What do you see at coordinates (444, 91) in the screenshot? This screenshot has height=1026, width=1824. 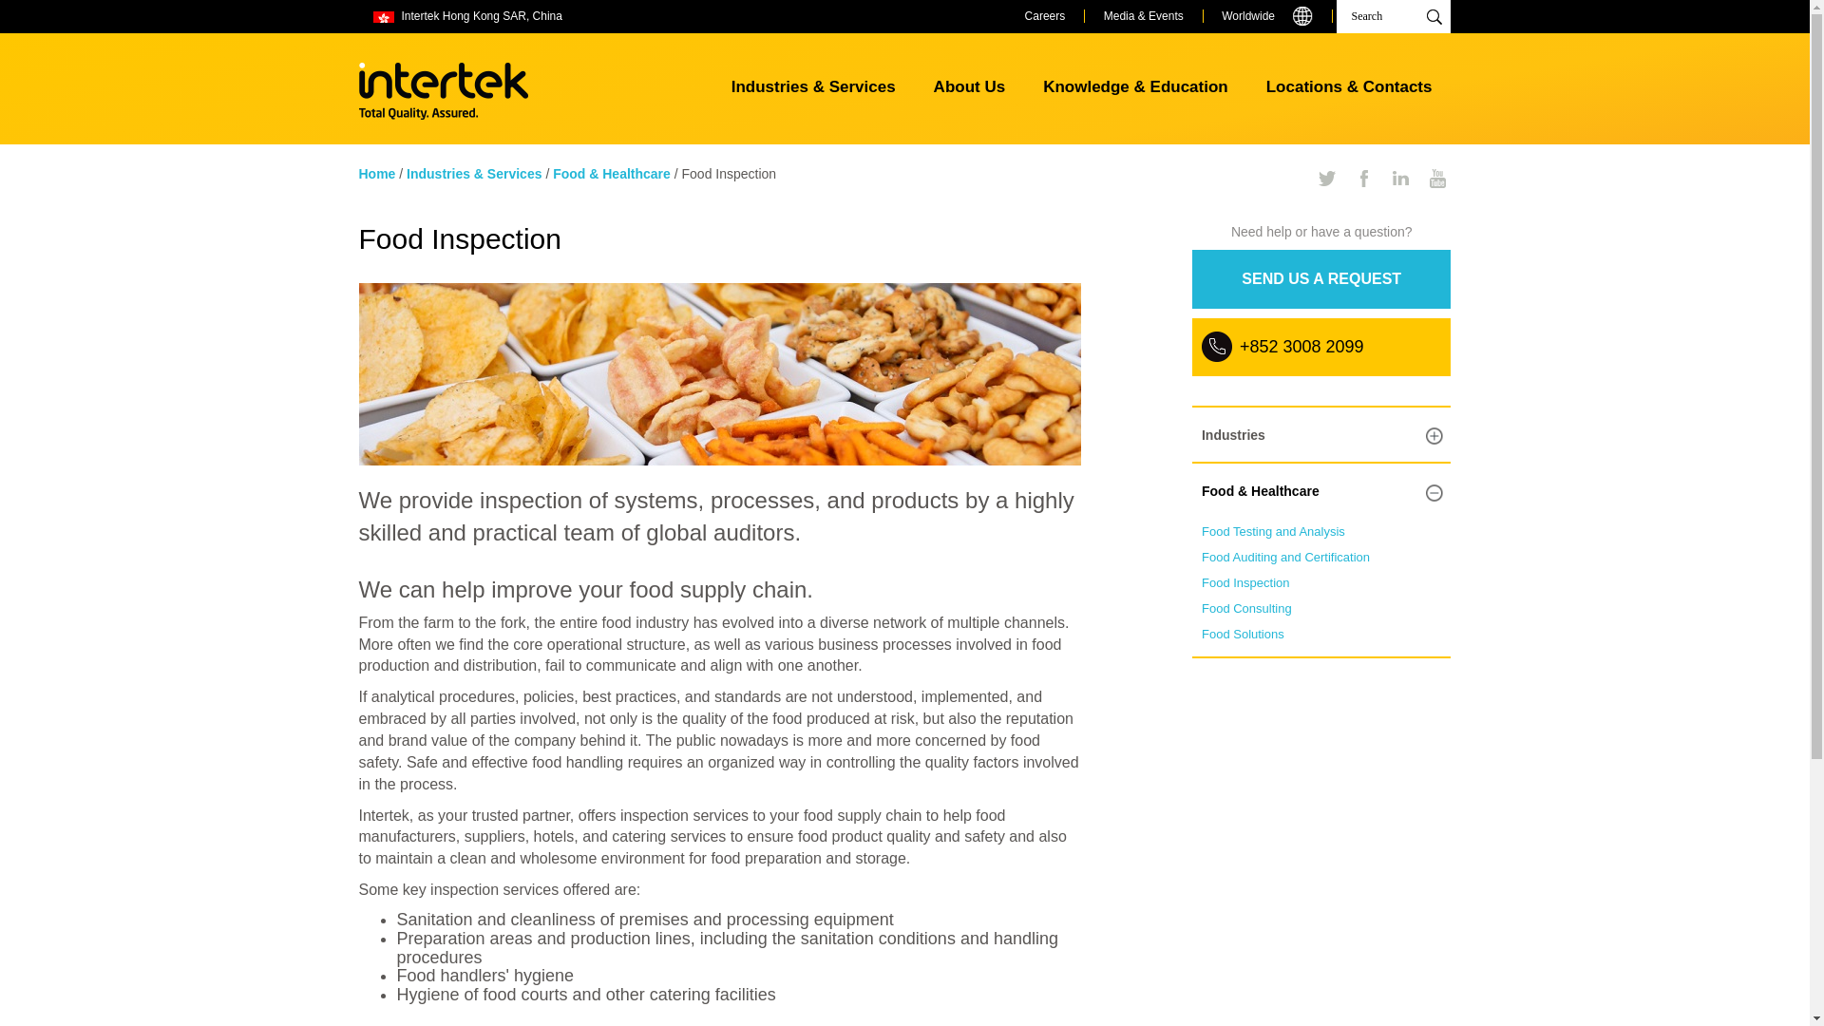 I see `Intertek` at bounding box center [444, 91].